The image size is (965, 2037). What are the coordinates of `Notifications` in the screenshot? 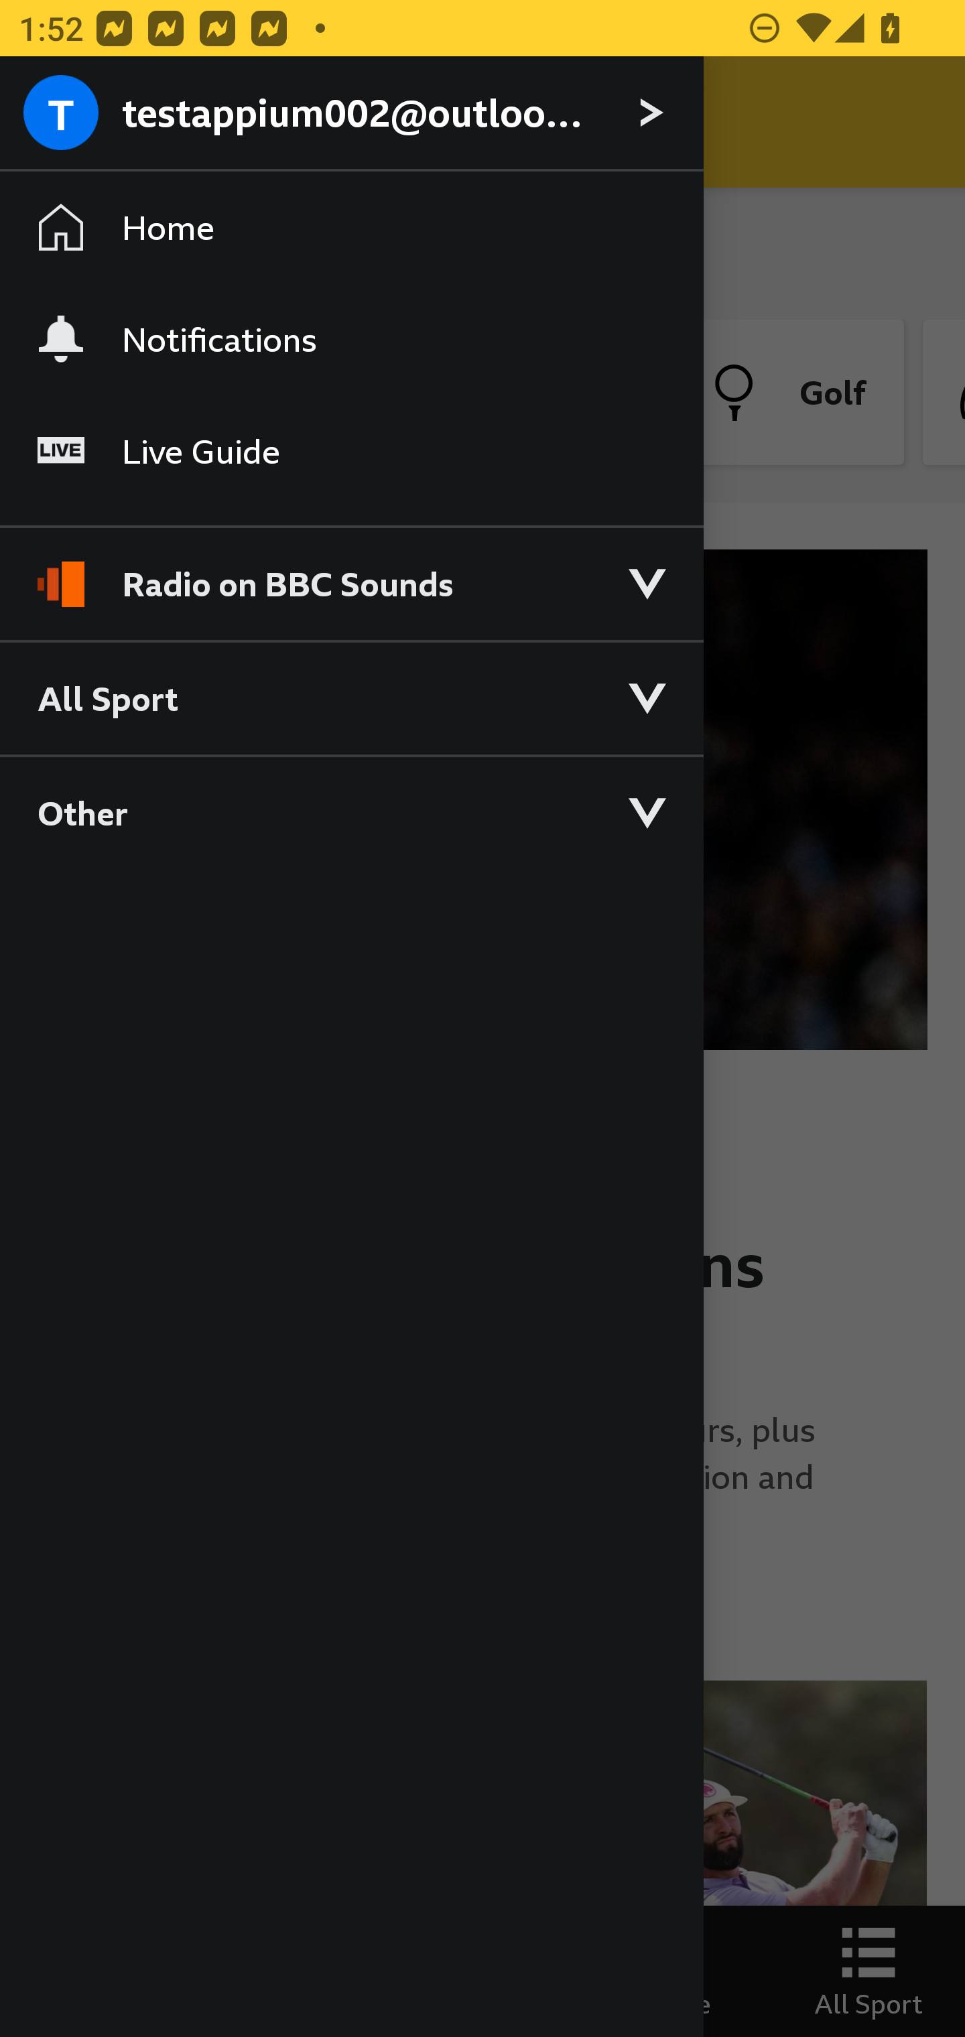 It's located at (351, 339).